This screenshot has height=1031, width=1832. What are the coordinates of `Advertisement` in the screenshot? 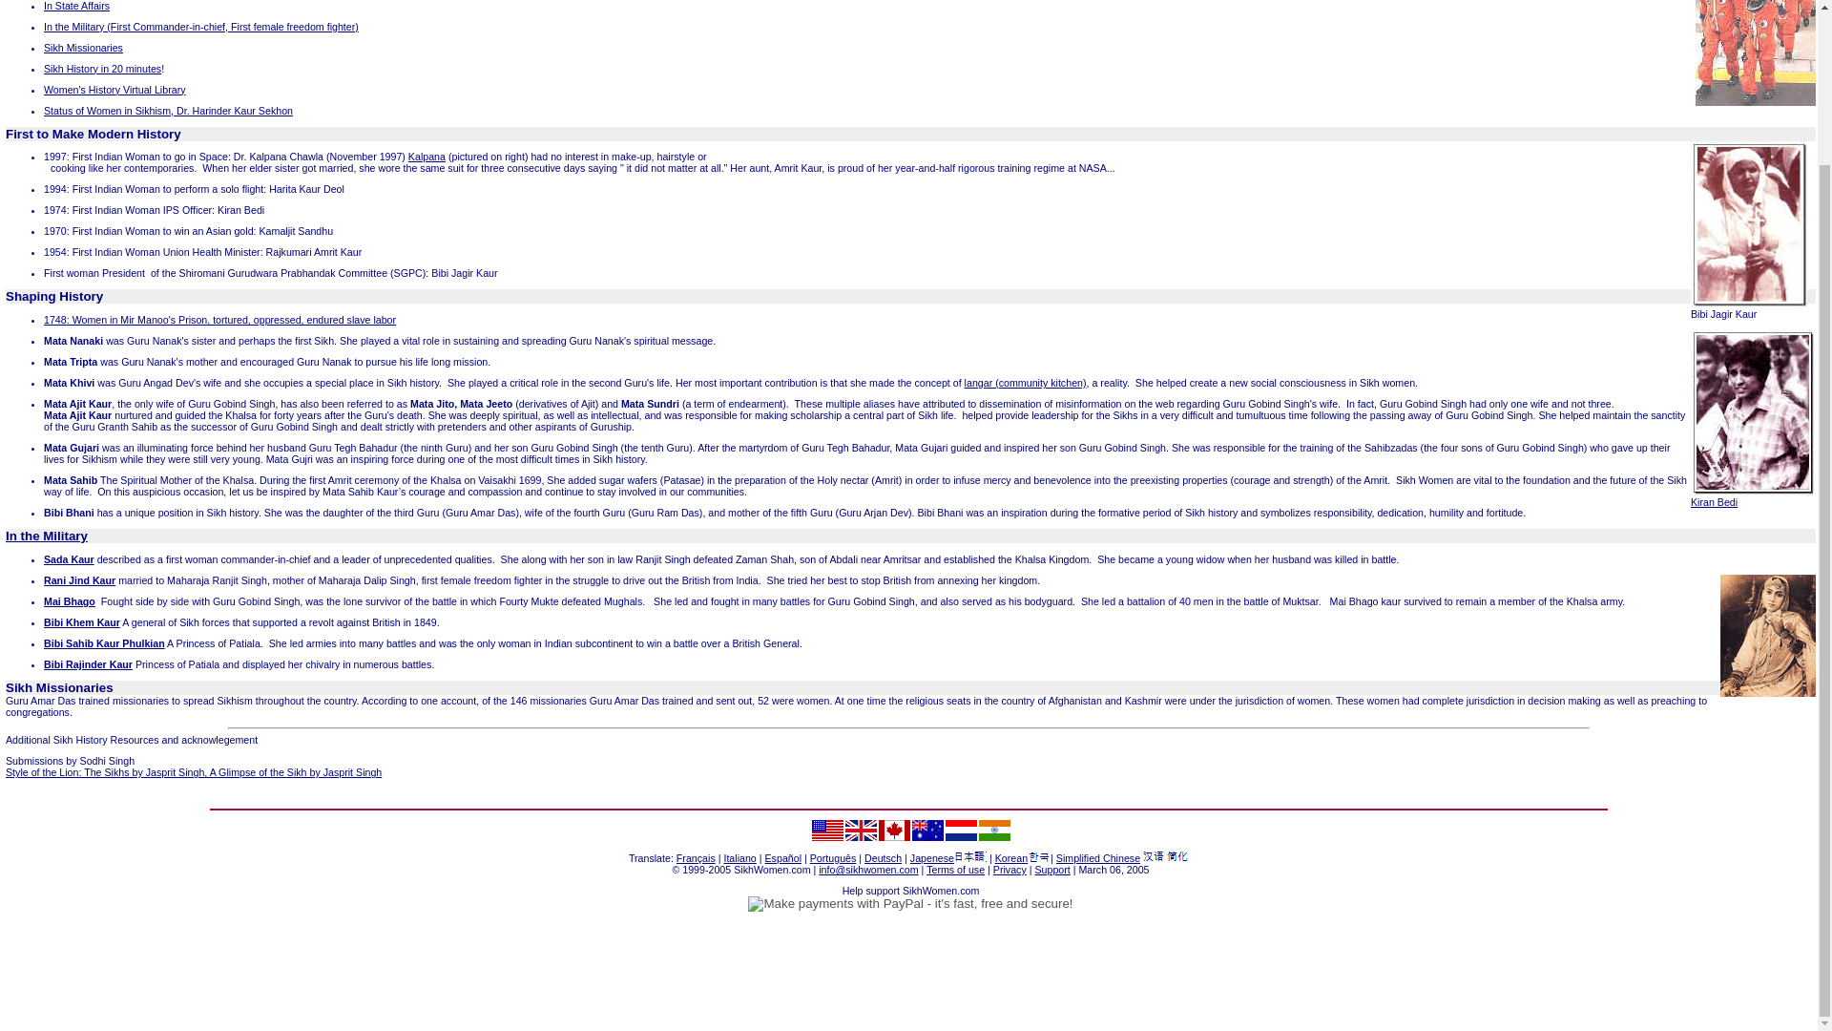 It's located at (911, 977).